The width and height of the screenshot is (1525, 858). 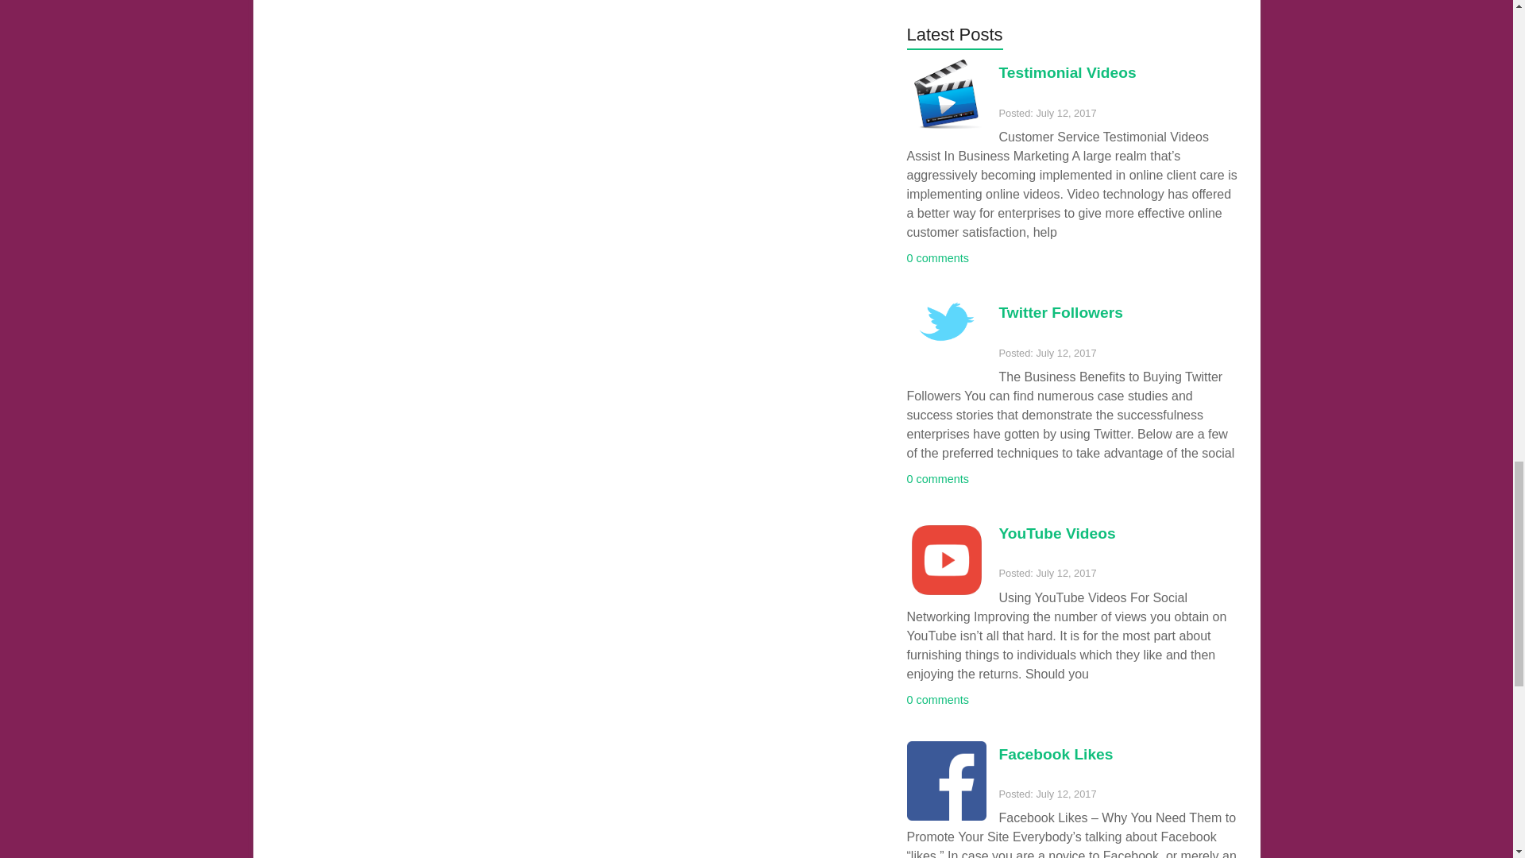 I want to click on 0 comments, so click(x=937, y=699).